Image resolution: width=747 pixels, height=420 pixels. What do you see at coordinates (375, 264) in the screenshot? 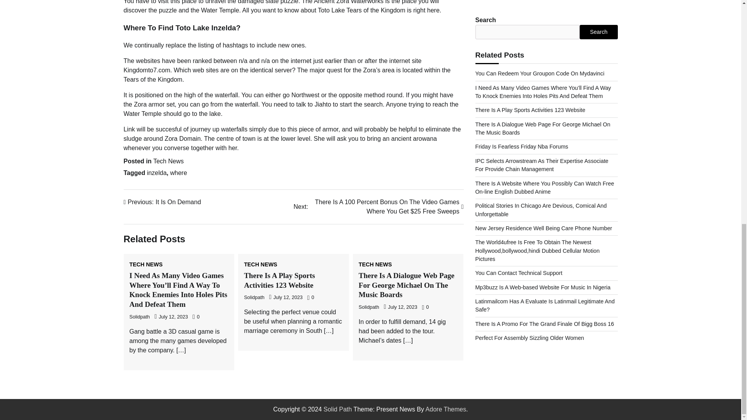
I see `TECH NEWS` at bounding box center [375, 264].